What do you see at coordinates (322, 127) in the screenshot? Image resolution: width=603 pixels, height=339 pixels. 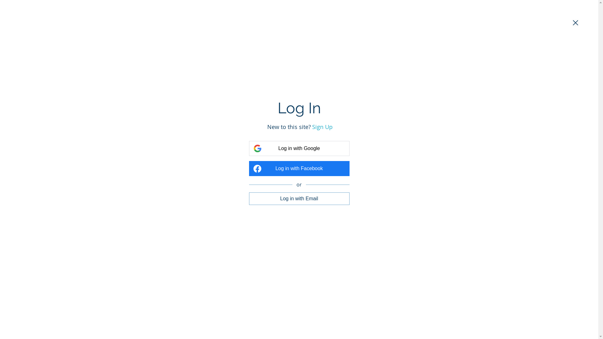 I see `Sign Up` at bounding box center [322, 127].